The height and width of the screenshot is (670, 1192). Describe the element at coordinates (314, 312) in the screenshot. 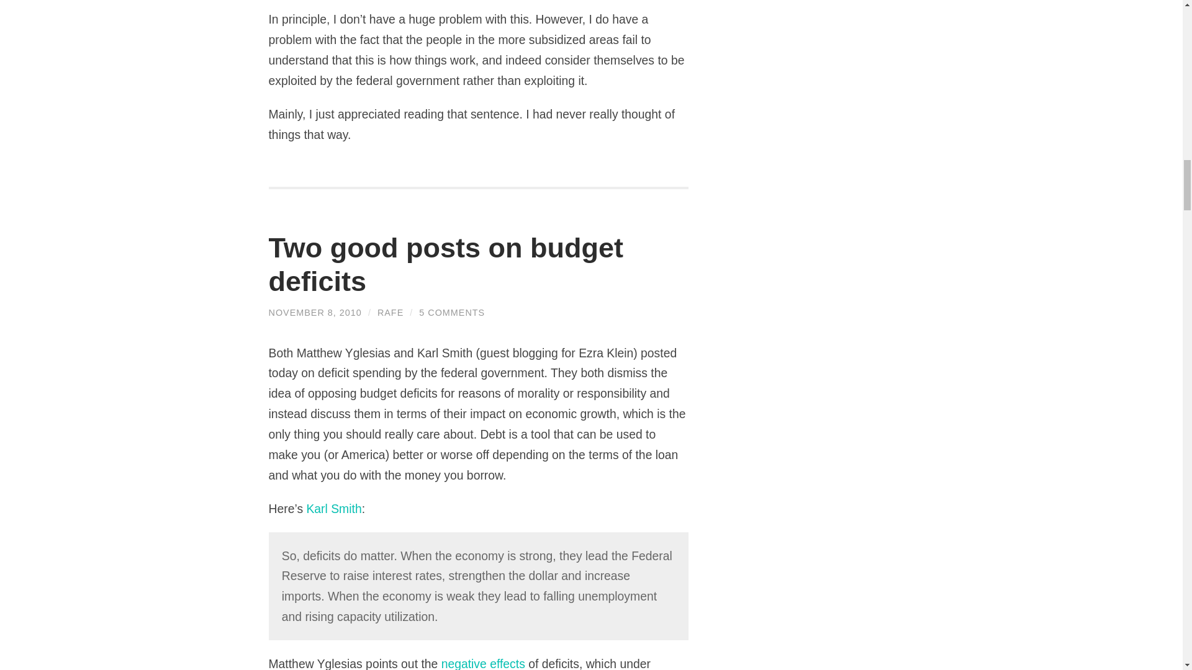

I see `NOVEMBER 8, 2010` at that location.